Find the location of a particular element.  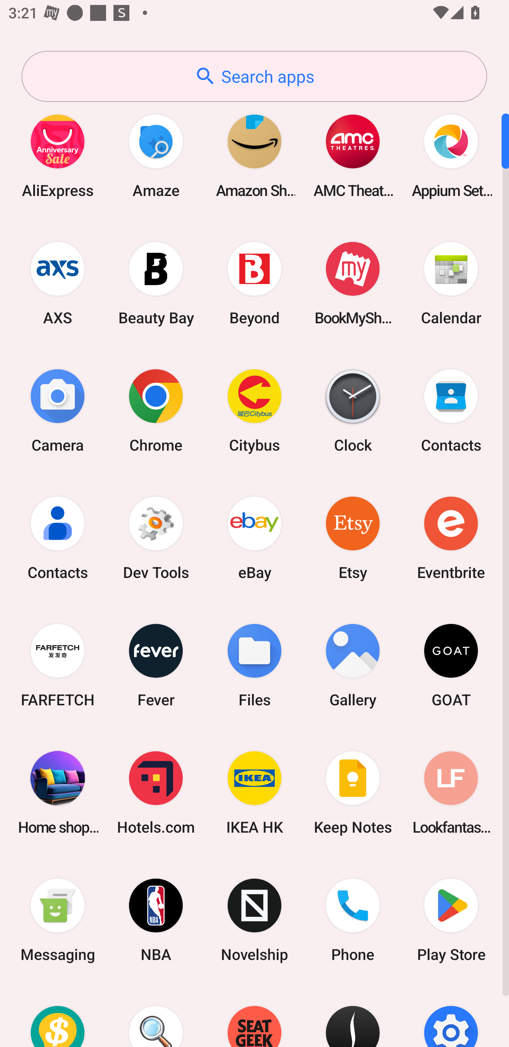

Etsy is located at coordinates (353, 538).